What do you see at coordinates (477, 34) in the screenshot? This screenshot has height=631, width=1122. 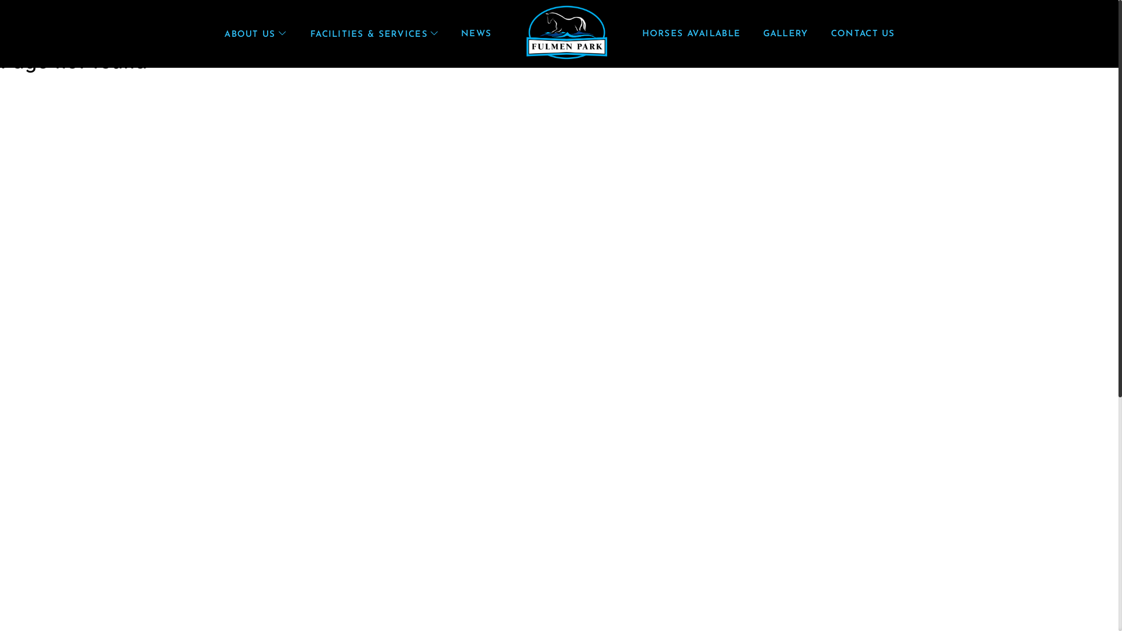 I see `NEWS` at bounding box center [477, 34].